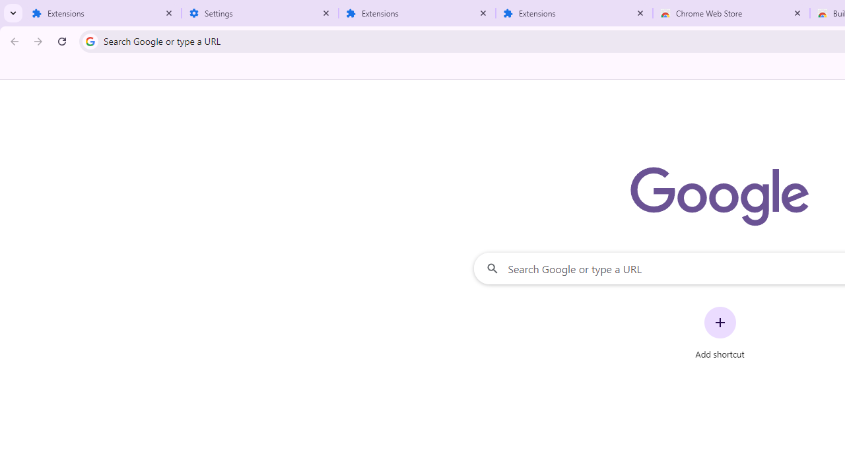  What do you see at coordinates (417, 13) in the screenshot?
I see `Extensions` at bounding box center [417, 13].